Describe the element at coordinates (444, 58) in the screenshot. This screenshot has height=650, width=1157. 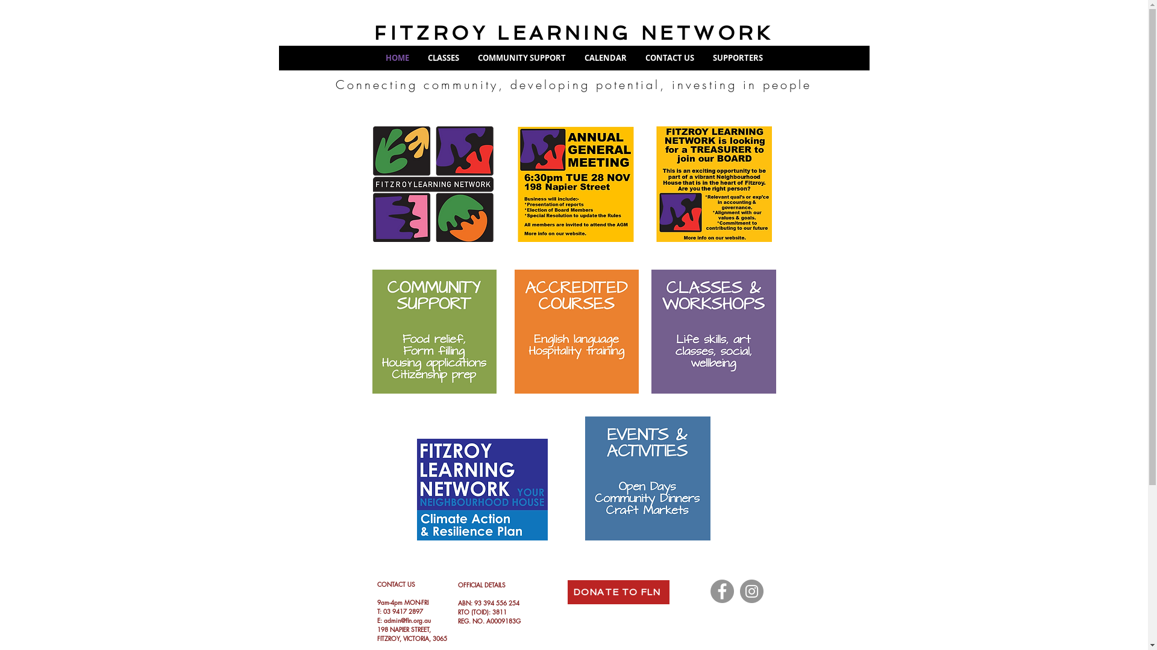
I see `CLASSES` at that location.